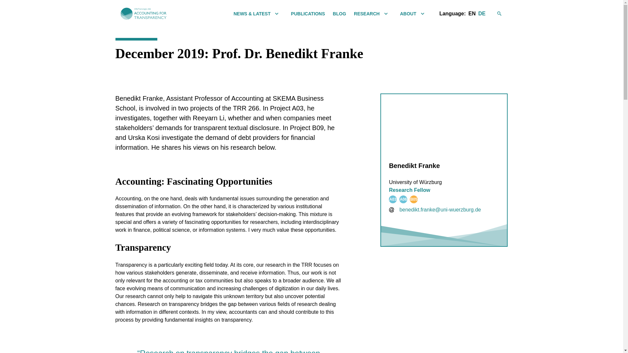 This screenshot has height=353, width=628. What do you see at coordinates (143, 14) in the screenshot?
I see `TRR266` at bounding box center [143, 14].